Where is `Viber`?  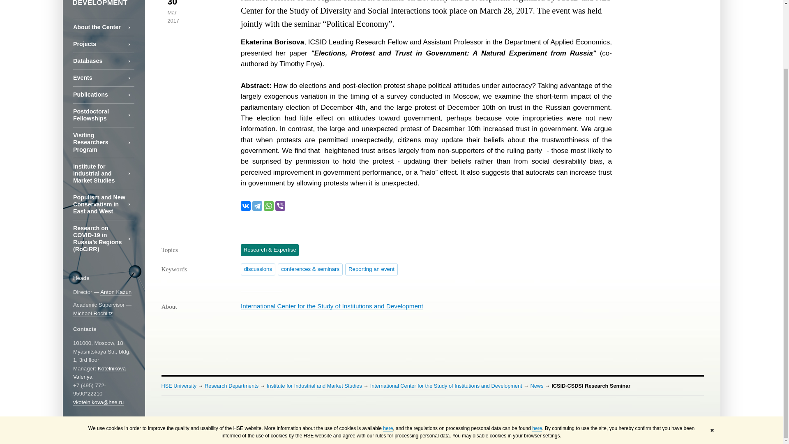 Viber is located at coordinates (280, 206).